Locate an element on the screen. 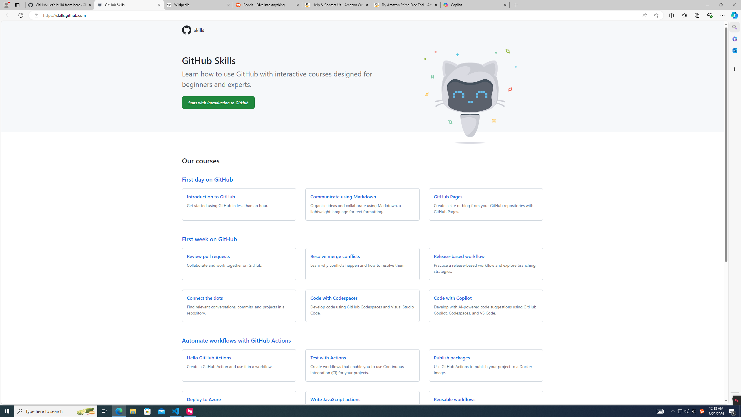 The image size is (741, 417). First week on GitHub is located at coordinates (209, 239).